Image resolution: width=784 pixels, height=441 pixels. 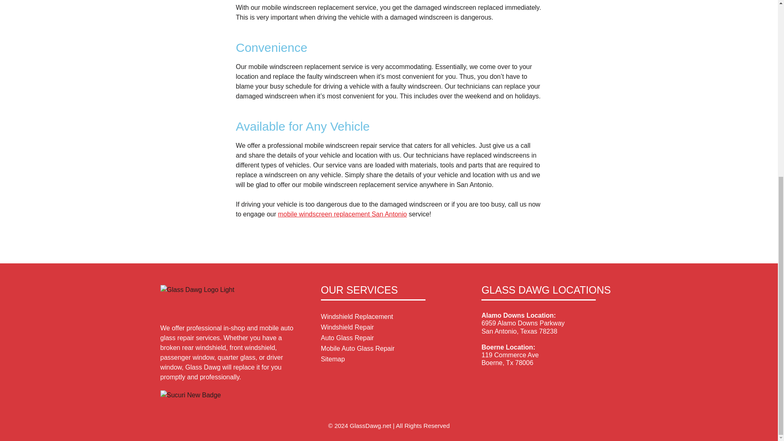 What do you see at coordinates (389, 317) in the screenshot?
I see `Windshield Replacement` at bounding box center [389, 317].